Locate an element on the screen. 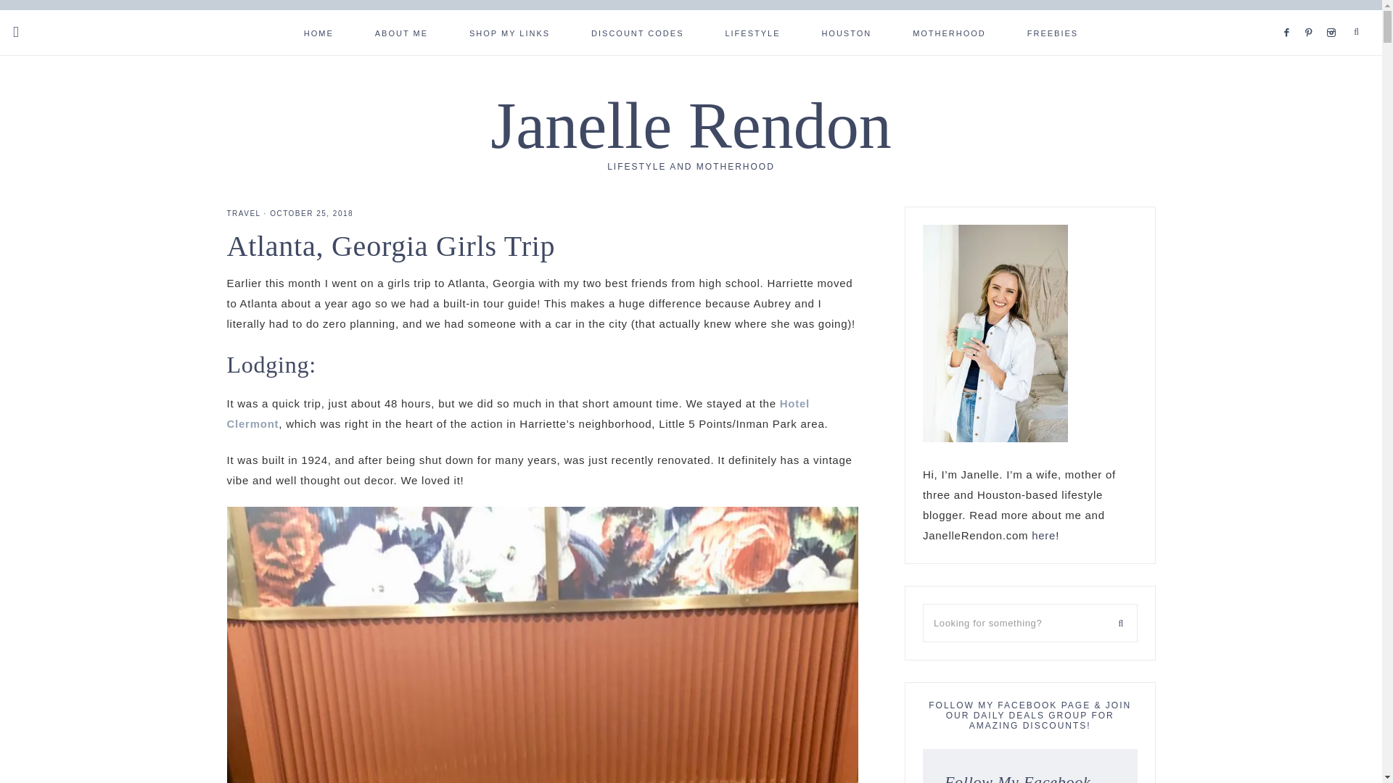 The height and width of the screenshot is (783, 1393). DISCOUNT CODES is located at coordinates (637, 32).